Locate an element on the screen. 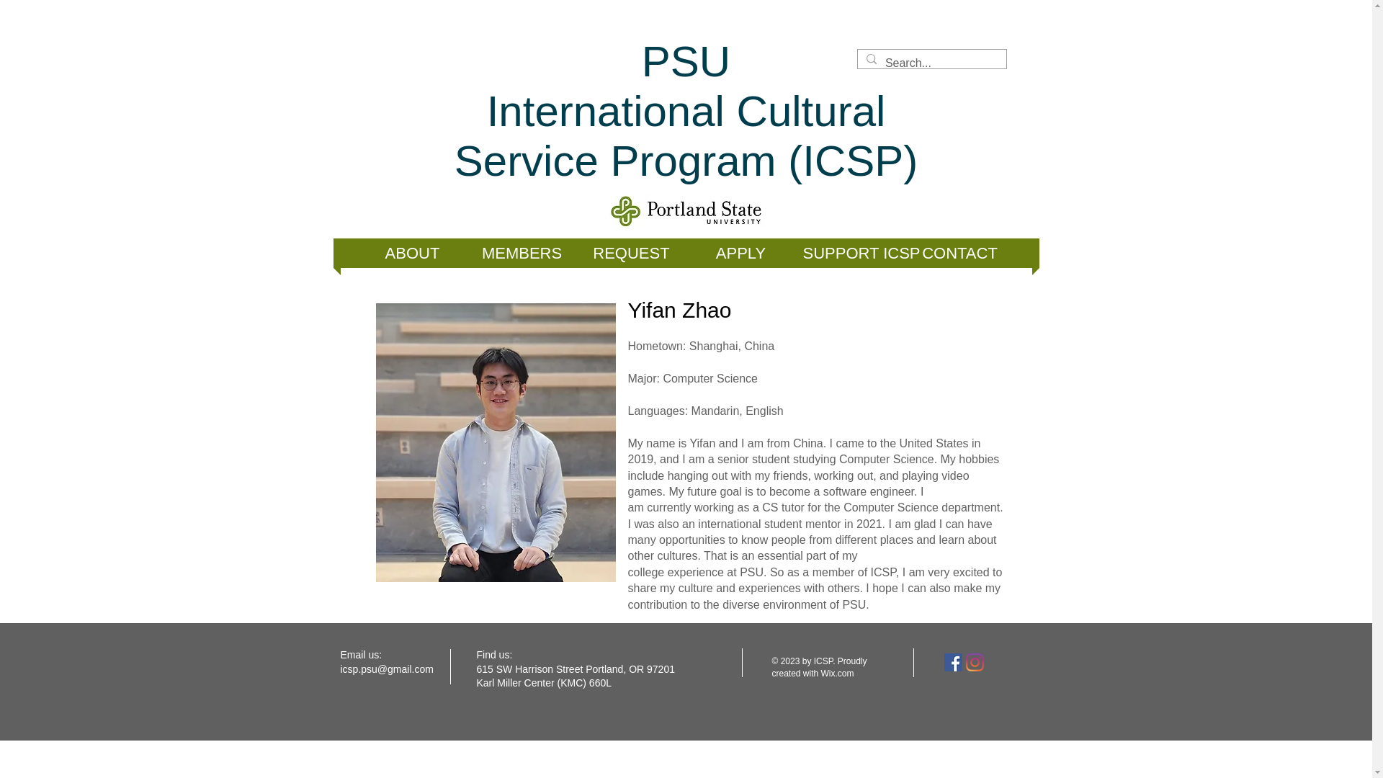  MEMBERS is located at coordinates (850, 252).